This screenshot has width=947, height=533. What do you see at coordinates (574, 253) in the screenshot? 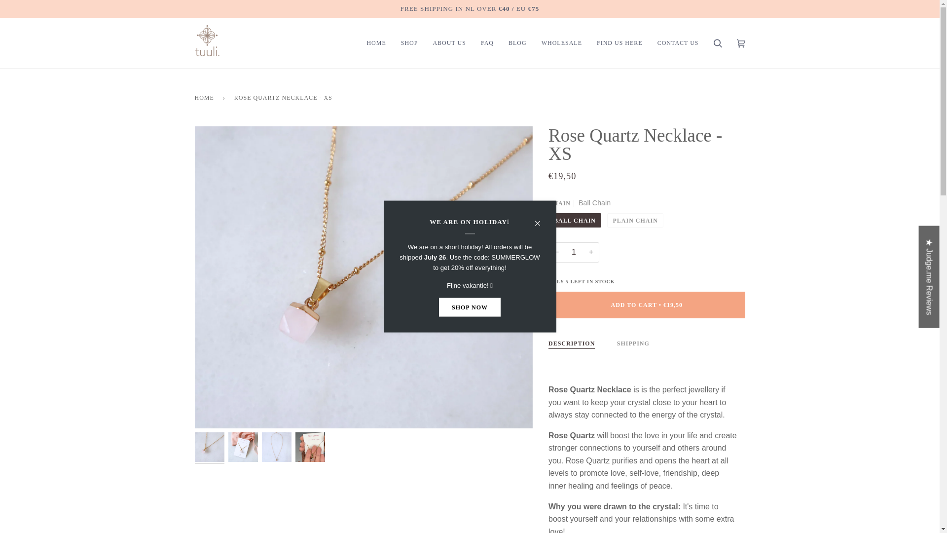
I see `1` at bounding box center [574, 253].